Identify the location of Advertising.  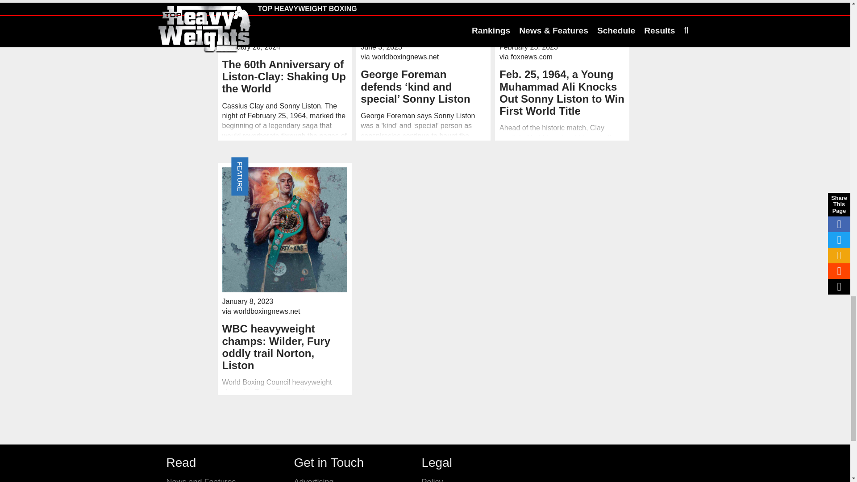
(313, 480).